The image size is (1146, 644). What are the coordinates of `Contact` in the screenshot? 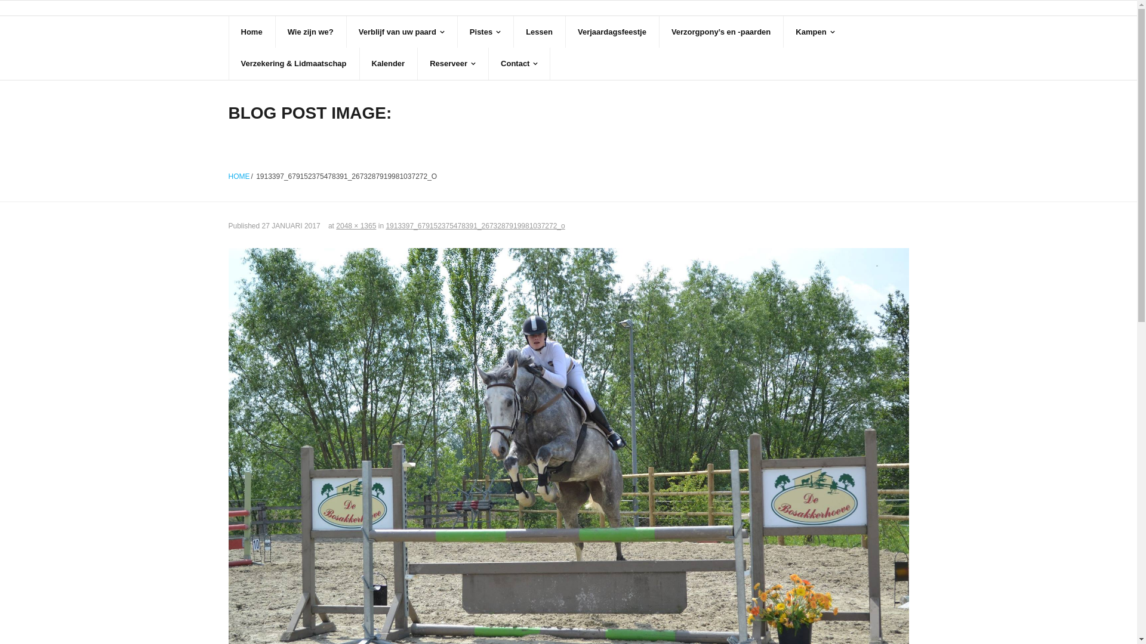 It's located at (519, 63).